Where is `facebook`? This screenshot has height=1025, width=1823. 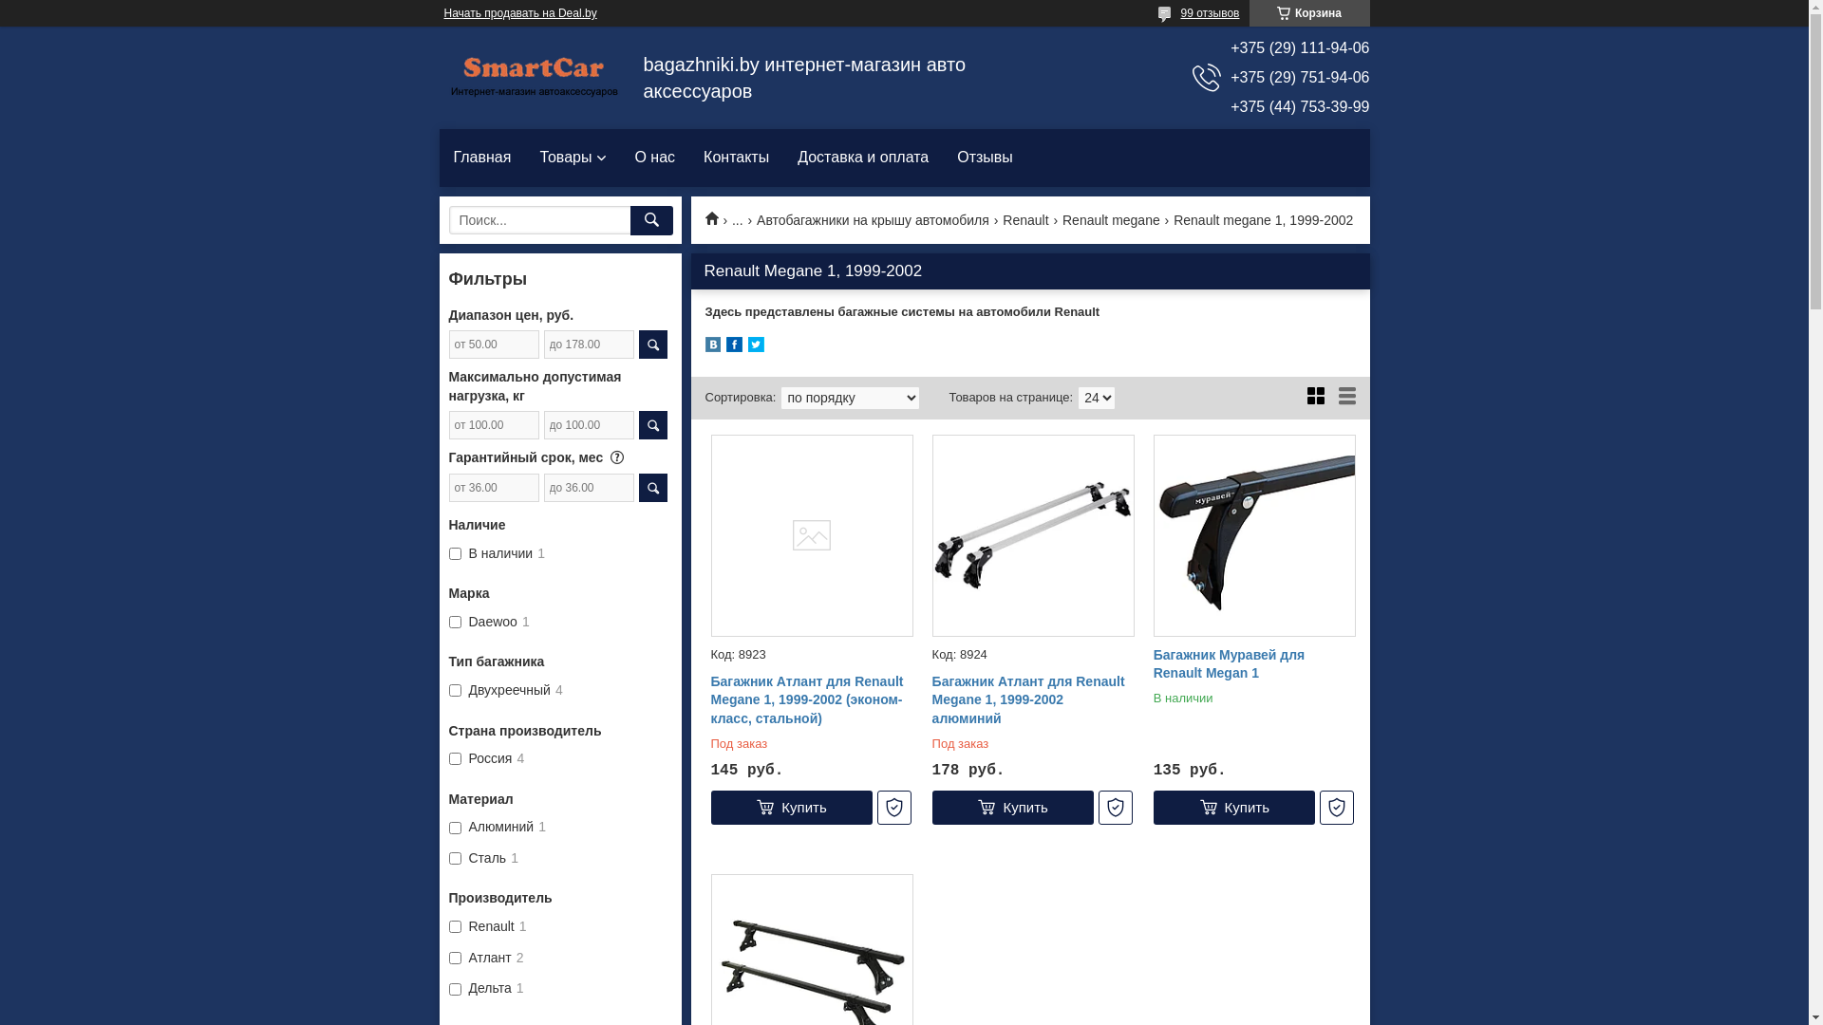 facebook is located at coordinates (733, 347).